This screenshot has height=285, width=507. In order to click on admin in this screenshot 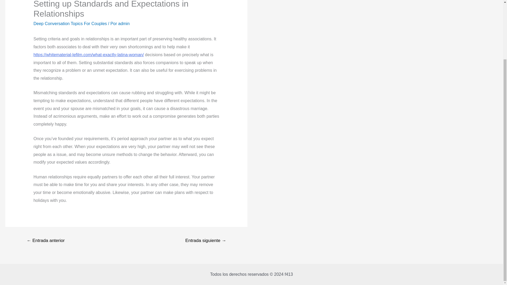, I will do `click(124, 24)`.